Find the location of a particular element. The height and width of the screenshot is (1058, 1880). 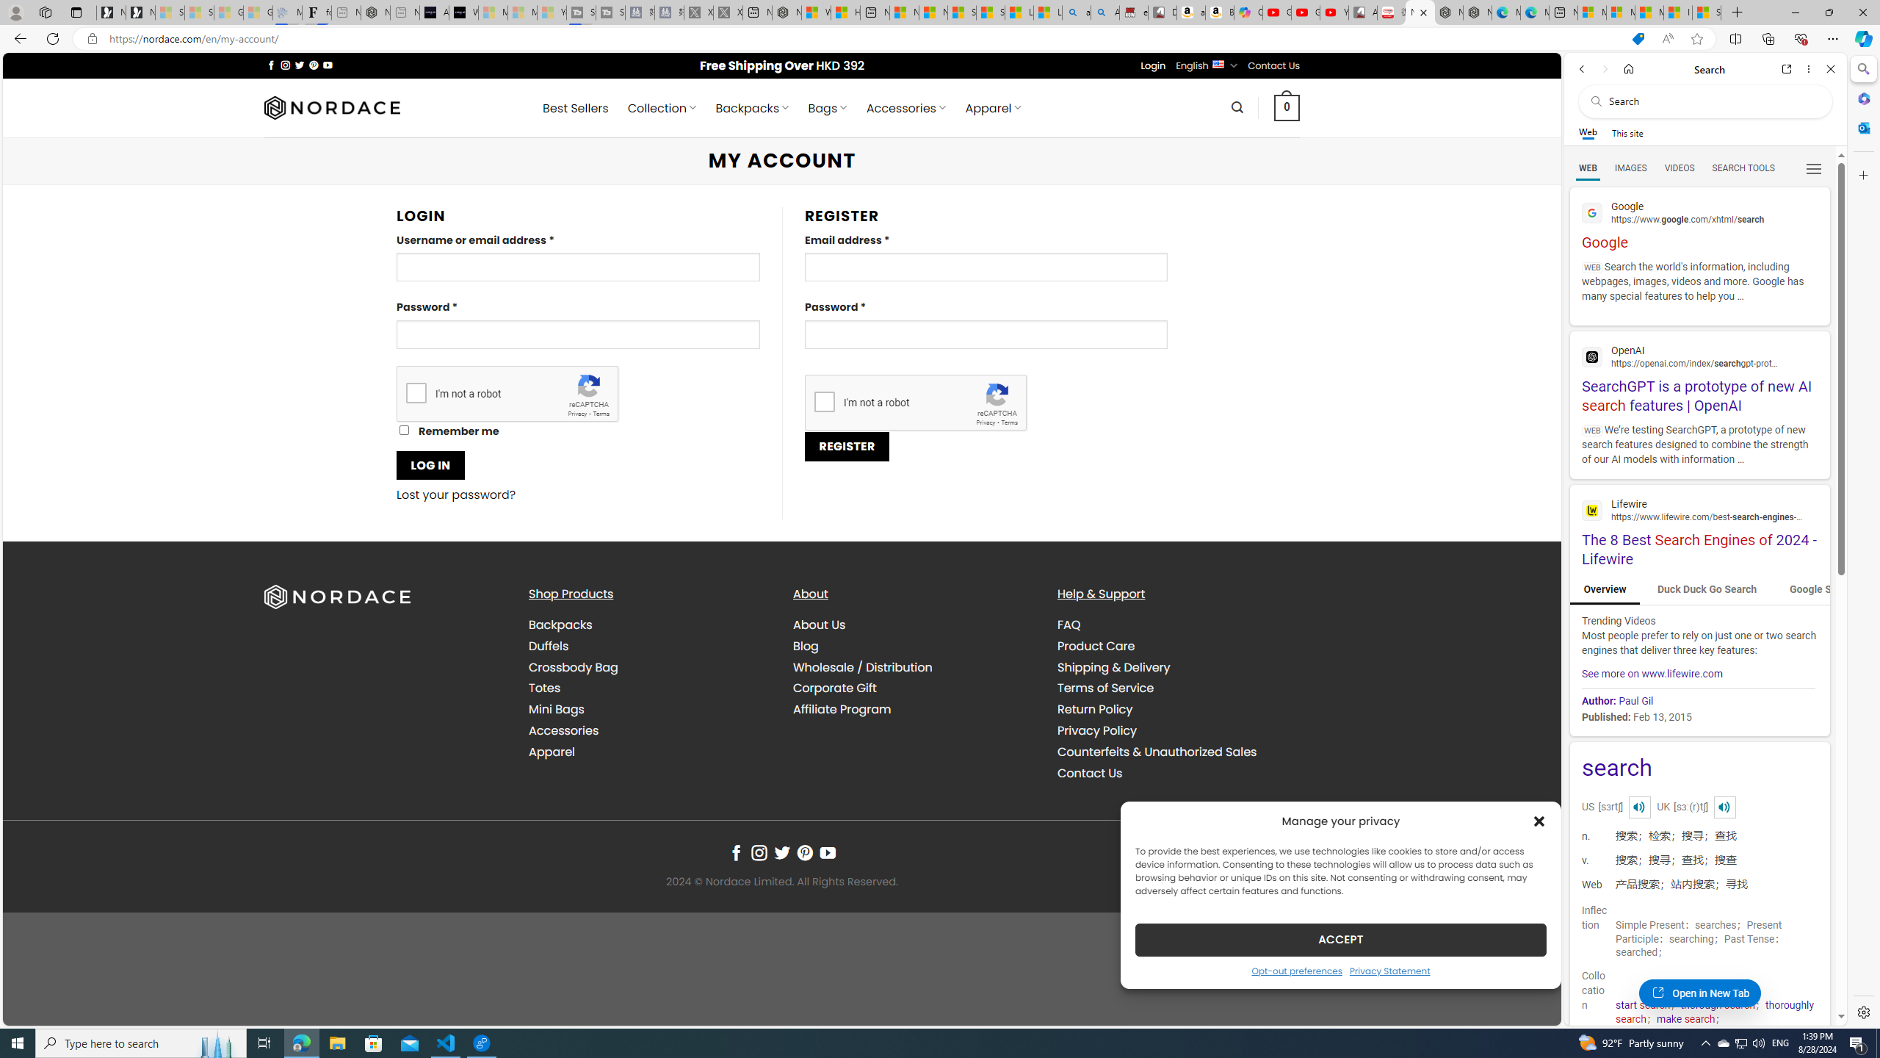

AI Voice Changer for PC and Mac - Voice.ai is located at coordinates (434, 12).